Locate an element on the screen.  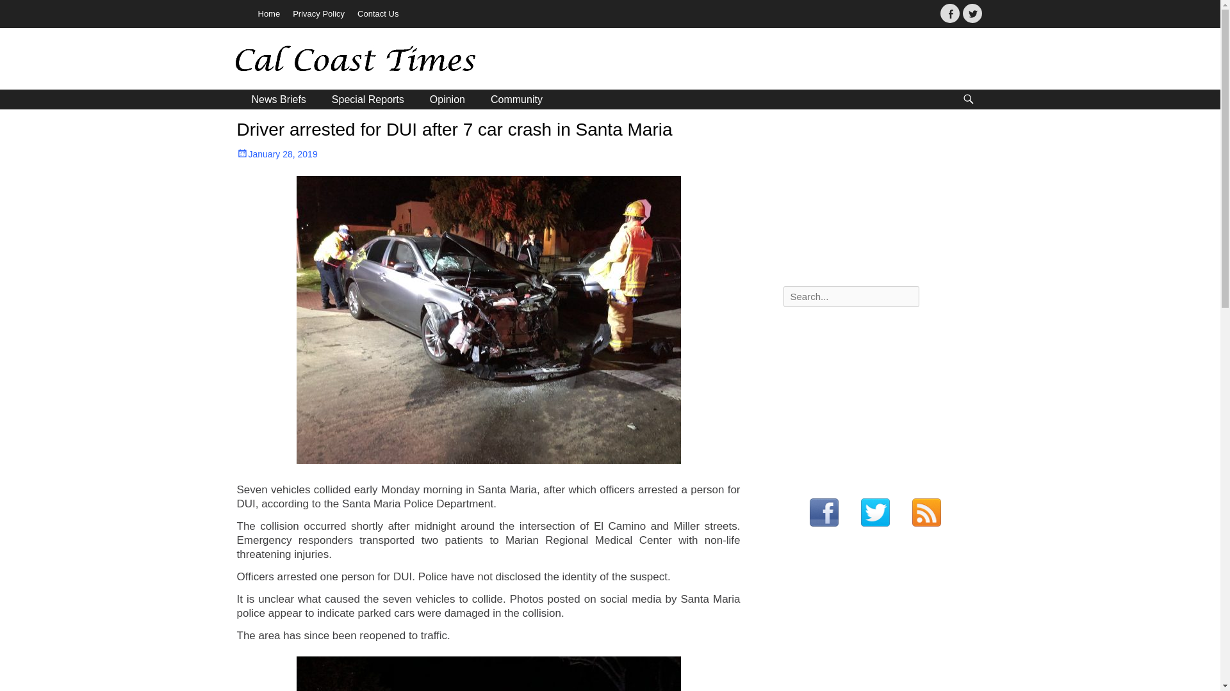
Privacy Policy is located at coordinates (318, 14).